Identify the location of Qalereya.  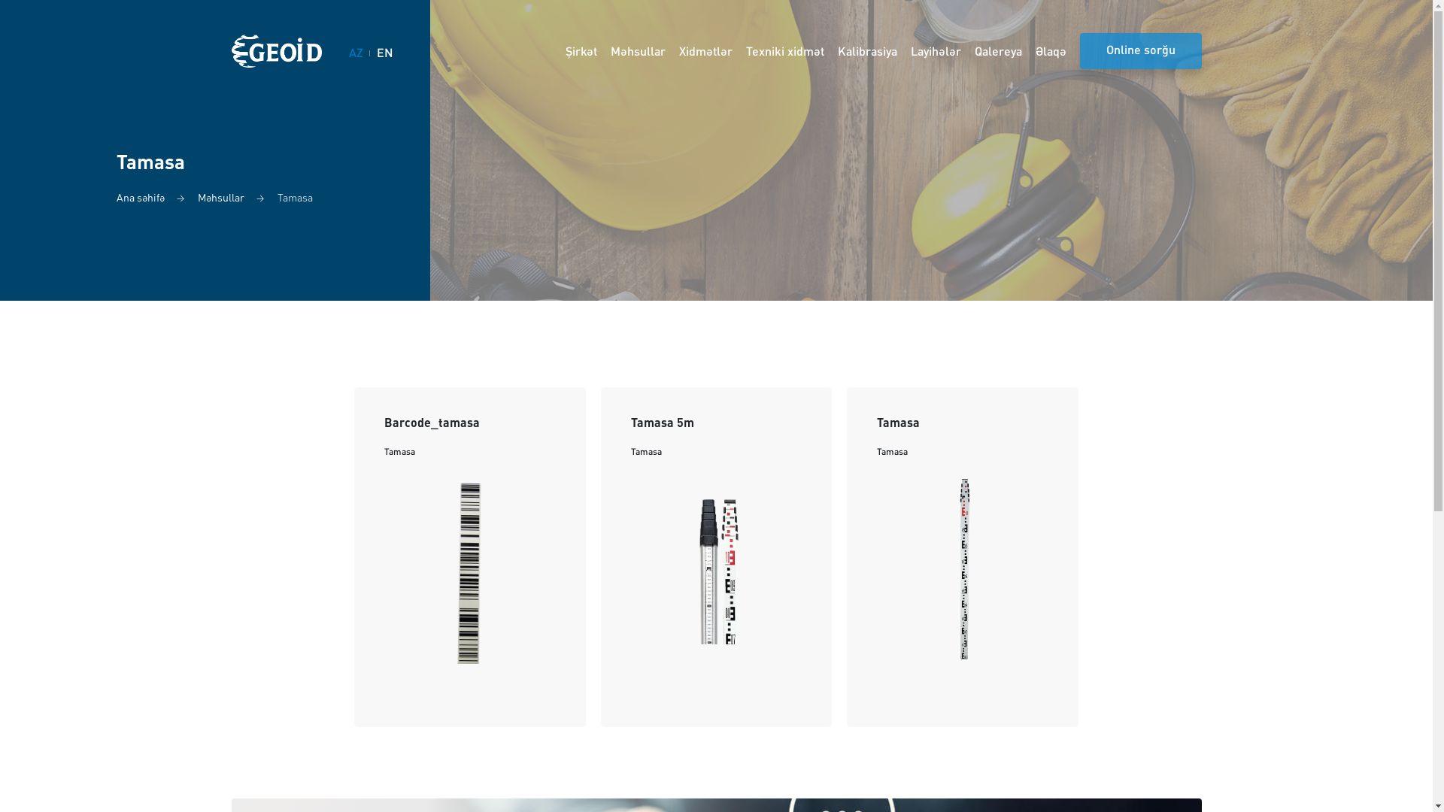
(999, 51).